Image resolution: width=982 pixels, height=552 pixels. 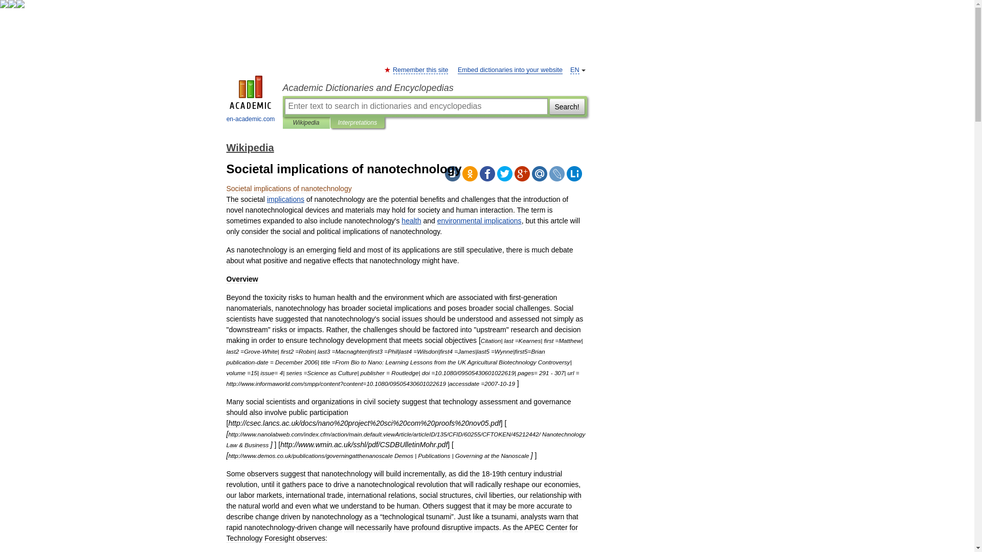 What do you see at coordinates (479, 221) in the screenshot?
I see `environmental implications` at bounding box center [479, 221].